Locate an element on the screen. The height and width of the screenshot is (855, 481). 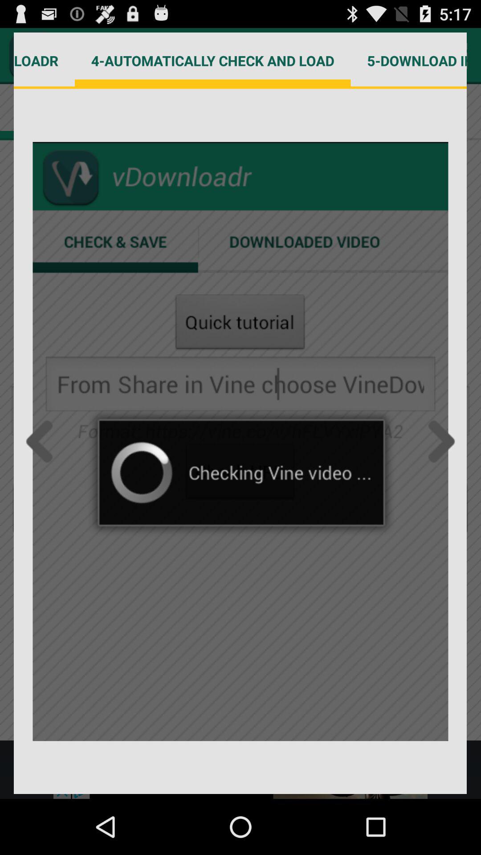
move forward inside a gallery is located at coordinates (439, 441).